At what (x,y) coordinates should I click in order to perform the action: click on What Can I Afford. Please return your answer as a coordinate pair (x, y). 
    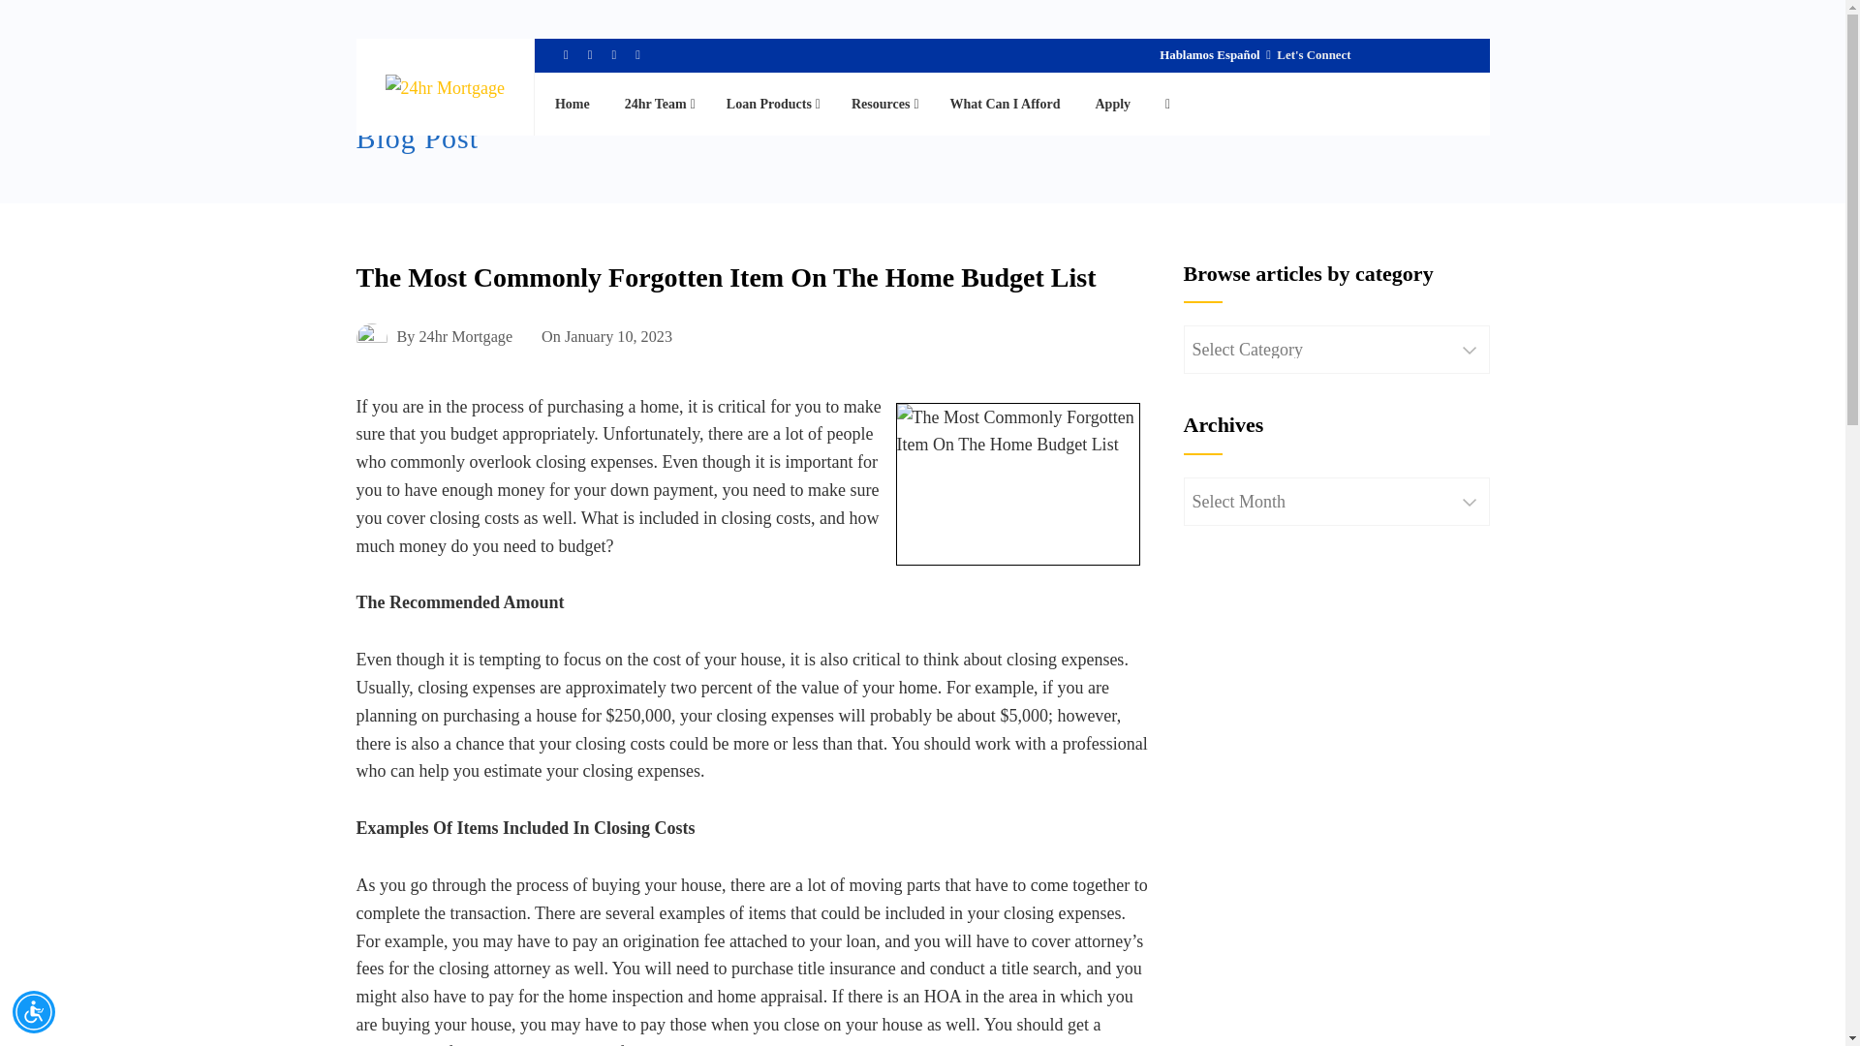
    Looking at the image, I should click on (1005, 104).